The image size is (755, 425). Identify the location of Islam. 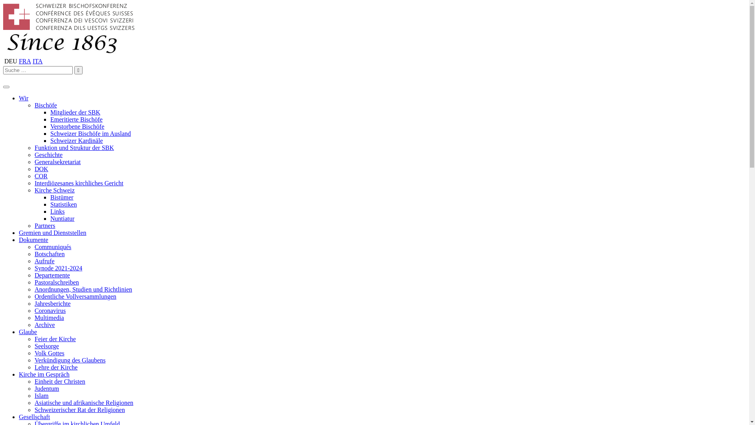
(42, 396).